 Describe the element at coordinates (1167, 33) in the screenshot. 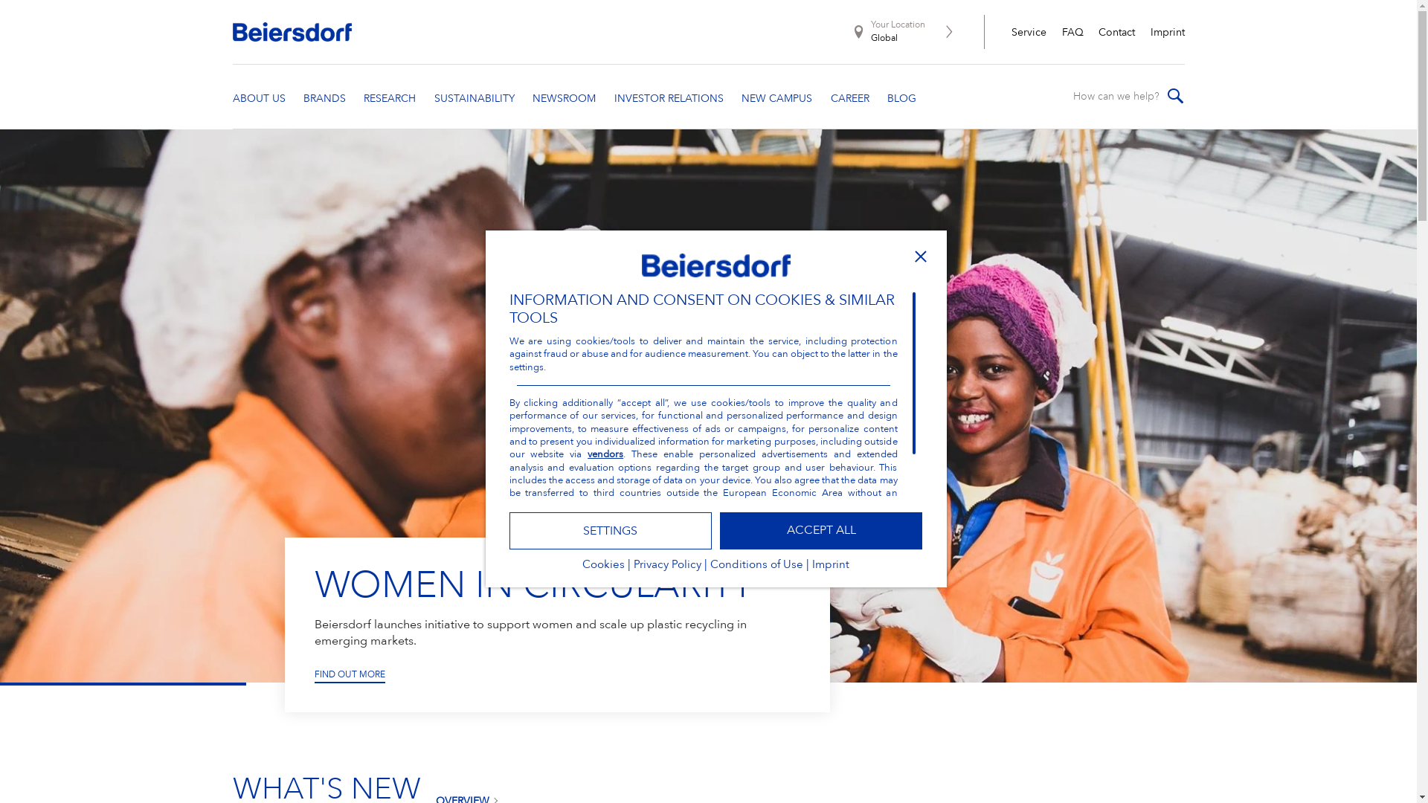

I see `Imprint` at that location.